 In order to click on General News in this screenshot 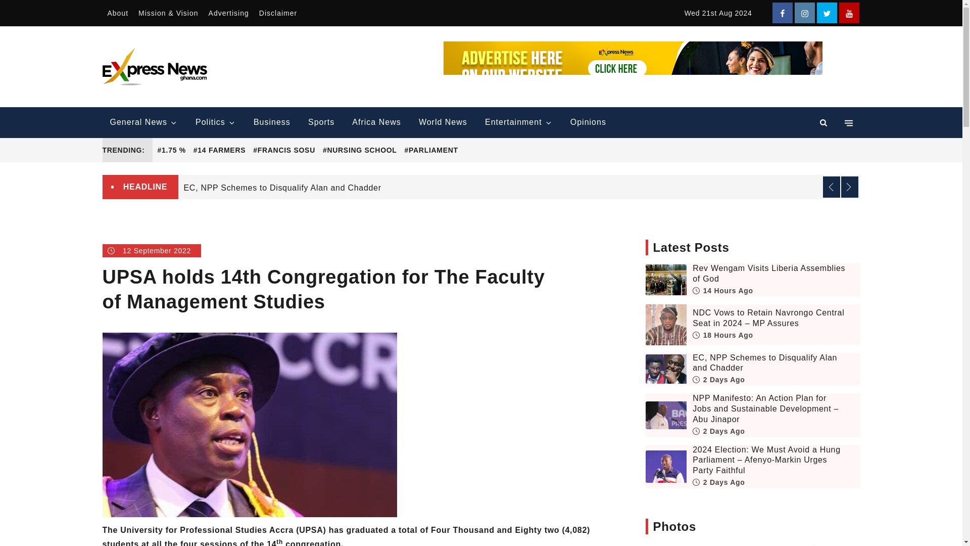, I will do `click(143, 122)`.